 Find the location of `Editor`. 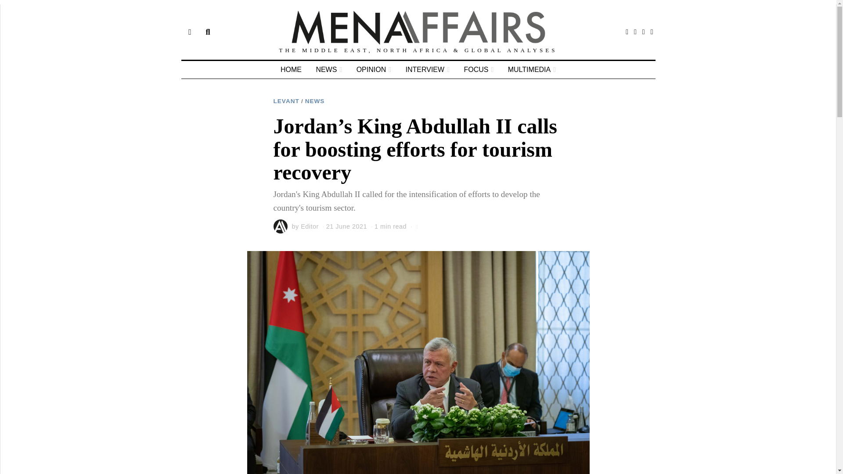

Editor is located at coordinates (310, 226).